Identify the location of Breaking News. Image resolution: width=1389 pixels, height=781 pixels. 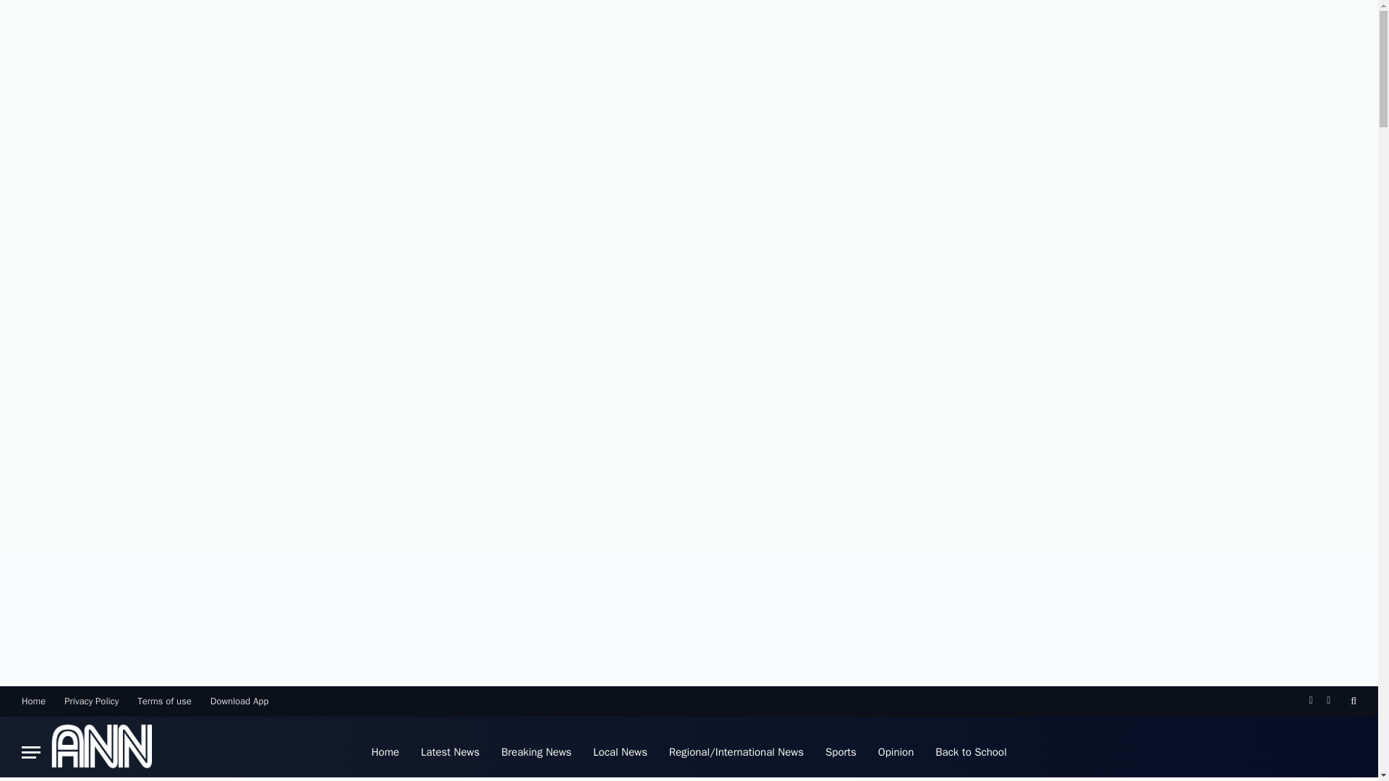
(535, 748).